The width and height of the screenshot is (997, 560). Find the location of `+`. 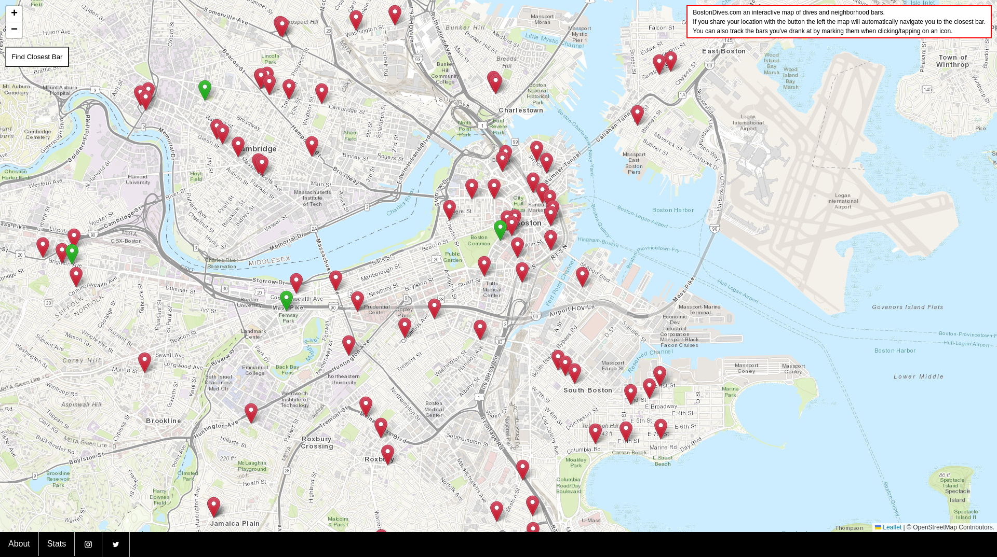

+ is located at coordinates (14, 15).